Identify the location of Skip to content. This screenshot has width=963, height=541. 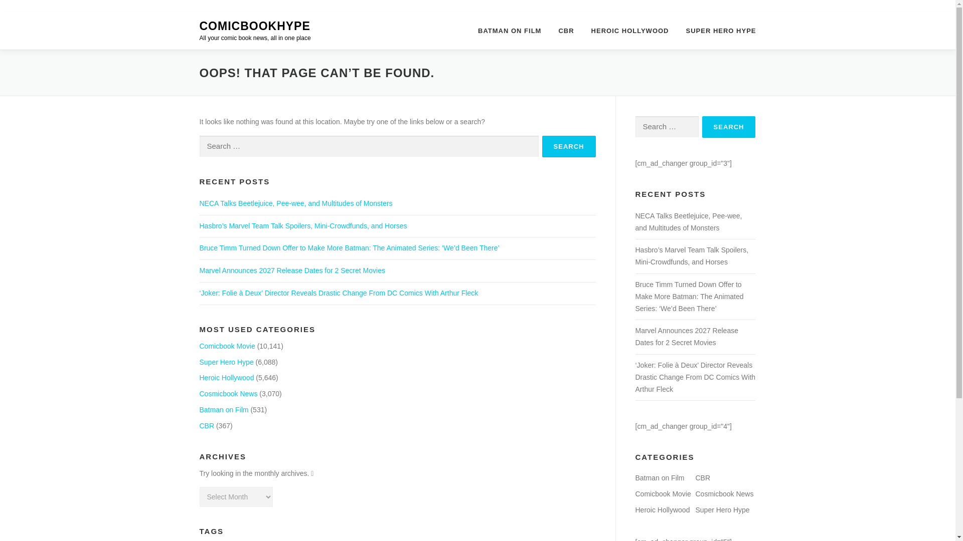
(23, 18).